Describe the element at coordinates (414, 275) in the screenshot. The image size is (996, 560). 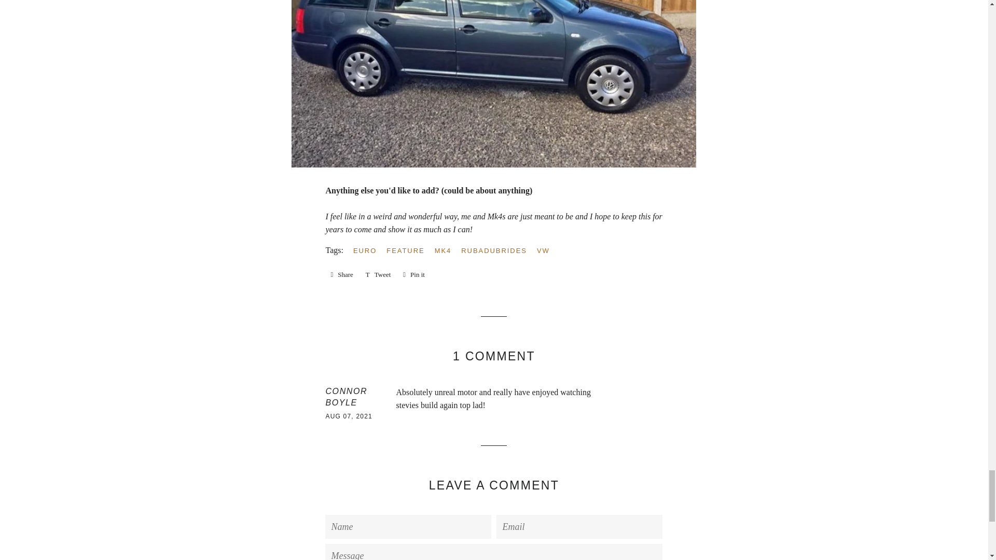
I see `Pin on Pinterest` at that location.